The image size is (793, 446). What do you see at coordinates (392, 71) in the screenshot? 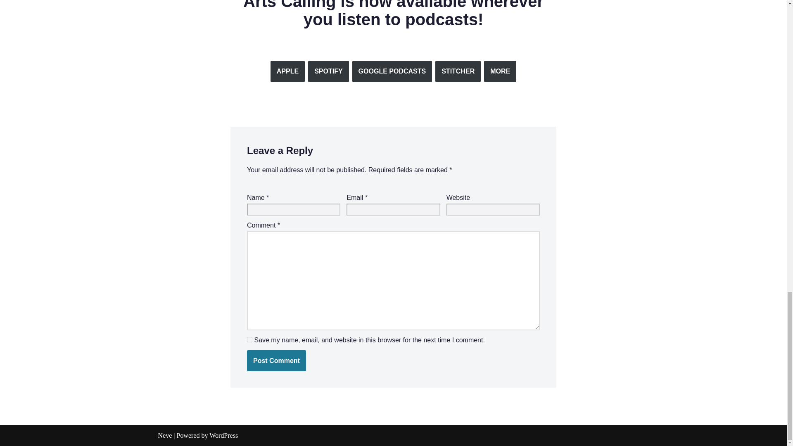
I see `GOOGLE PODCASTS` at bounding box center [392, 71].